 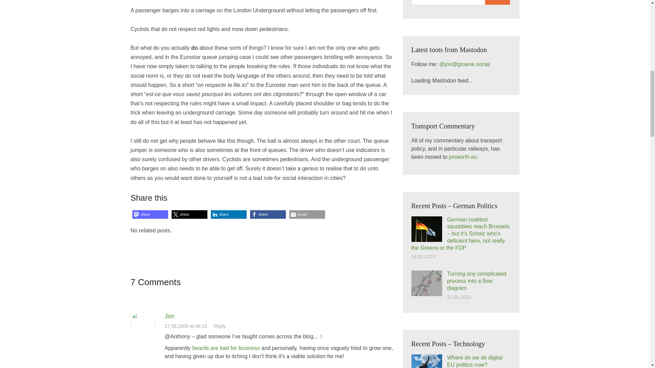 I want to click on Share on X, so click(x=189, y=214).